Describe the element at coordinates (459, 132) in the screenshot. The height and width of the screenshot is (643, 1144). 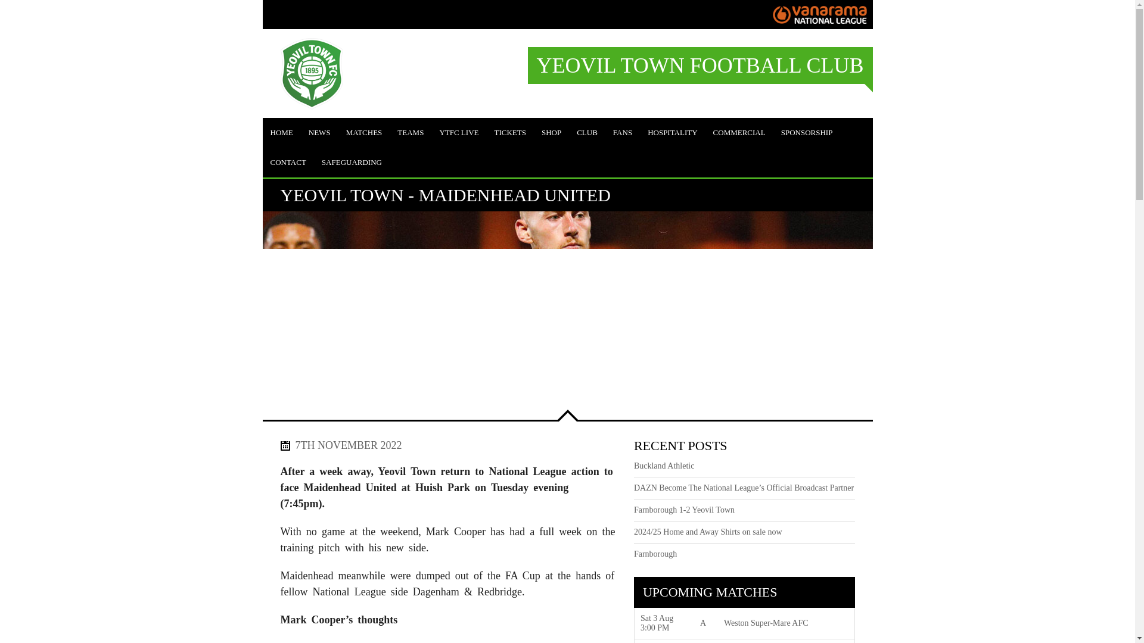
I see `YTFC LIVE` at that location.